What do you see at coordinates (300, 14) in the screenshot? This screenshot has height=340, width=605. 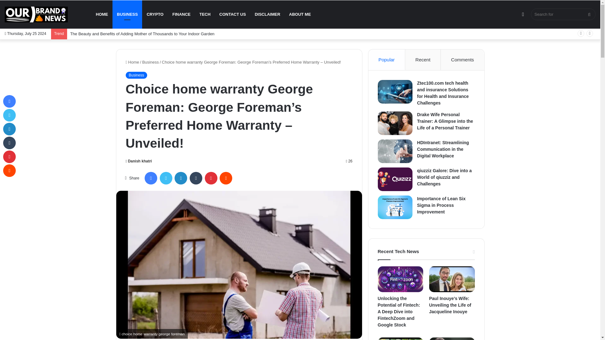 I see `ABOUT ME` at bounding box center [300, 14].